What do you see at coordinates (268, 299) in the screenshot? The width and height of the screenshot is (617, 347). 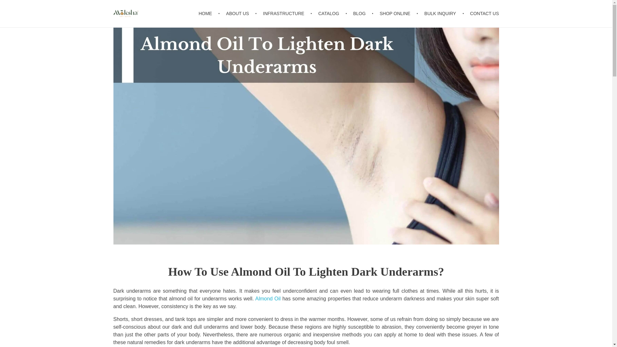 I see `Almond Oil` at bounding box center [268, 299].